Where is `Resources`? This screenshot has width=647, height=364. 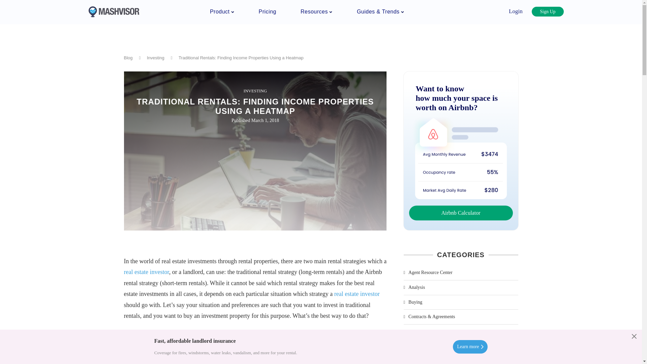
Resources is located at coordinates (316, 11).